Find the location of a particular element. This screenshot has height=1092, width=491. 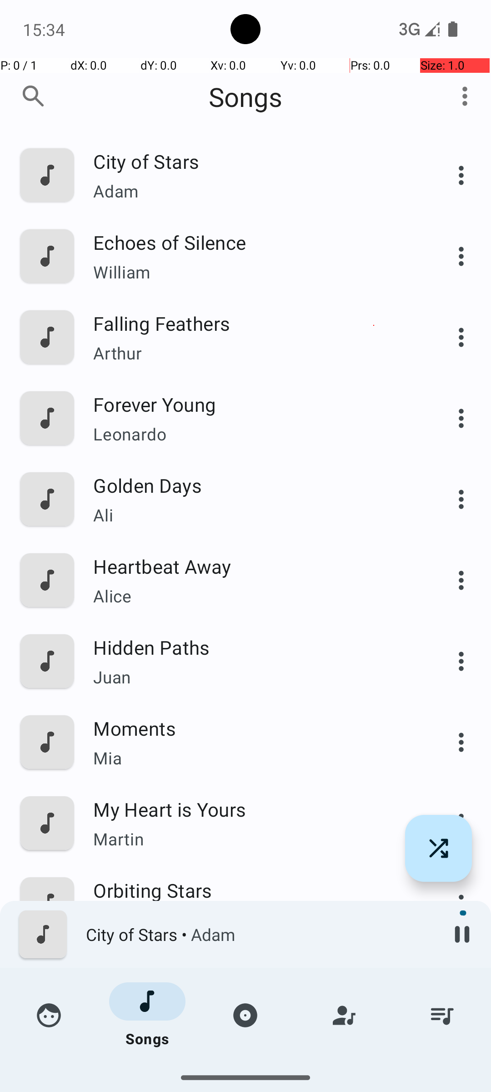

Oscar is located at coordinates (253, 1072).